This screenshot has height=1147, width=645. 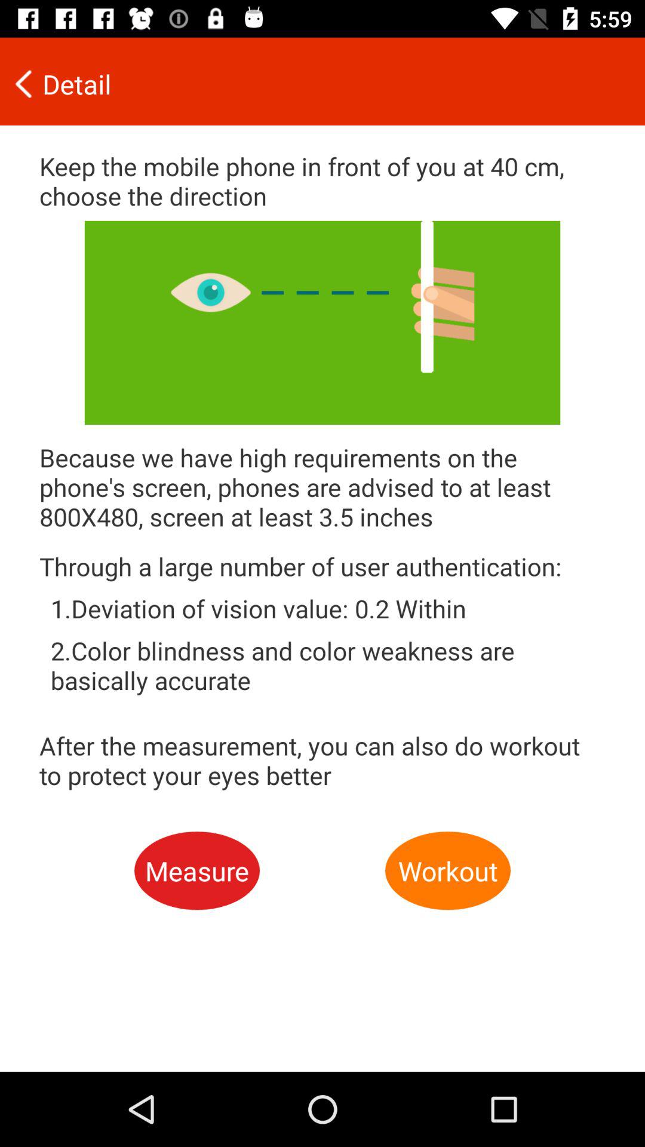 What do you see at coordinates (197, 871) in the screenshot?
I see `tap the icon to the left of workout icon` at bounding box center [197, 871].